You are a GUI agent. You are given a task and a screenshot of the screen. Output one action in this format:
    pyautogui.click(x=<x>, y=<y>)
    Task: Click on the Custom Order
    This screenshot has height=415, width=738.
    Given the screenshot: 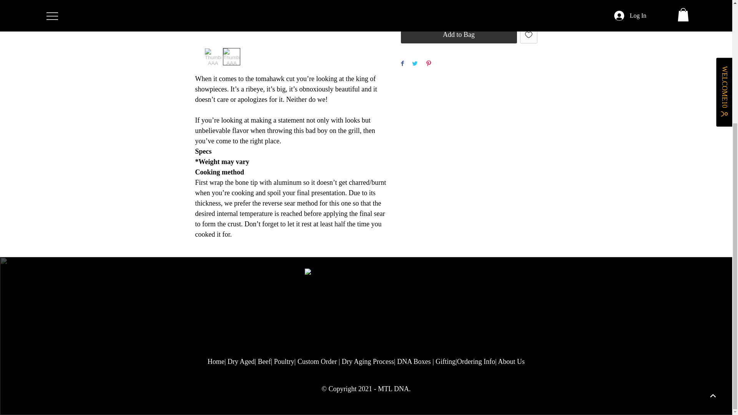 What is the action you would take?
    pyautogui.click(x=317, y=361)
    